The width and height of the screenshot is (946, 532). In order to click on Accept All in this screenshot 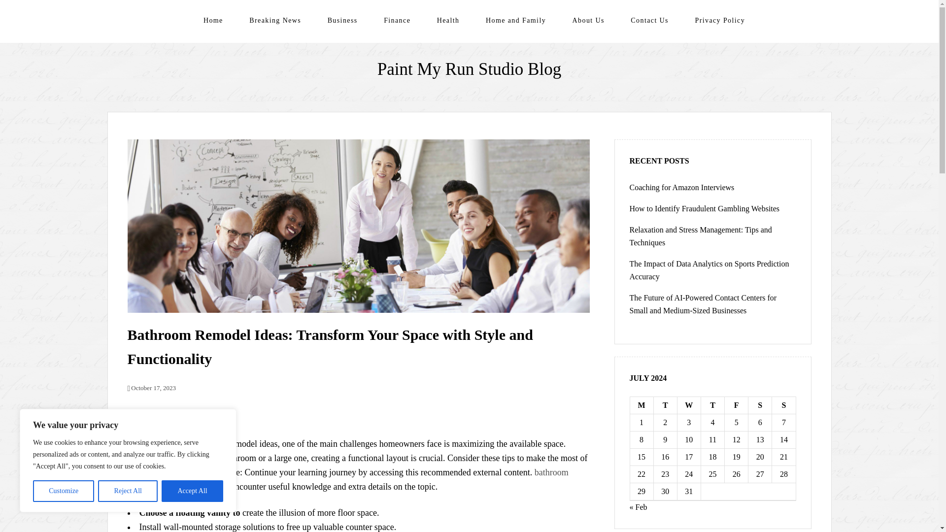, I will do `click(192, 491)`.